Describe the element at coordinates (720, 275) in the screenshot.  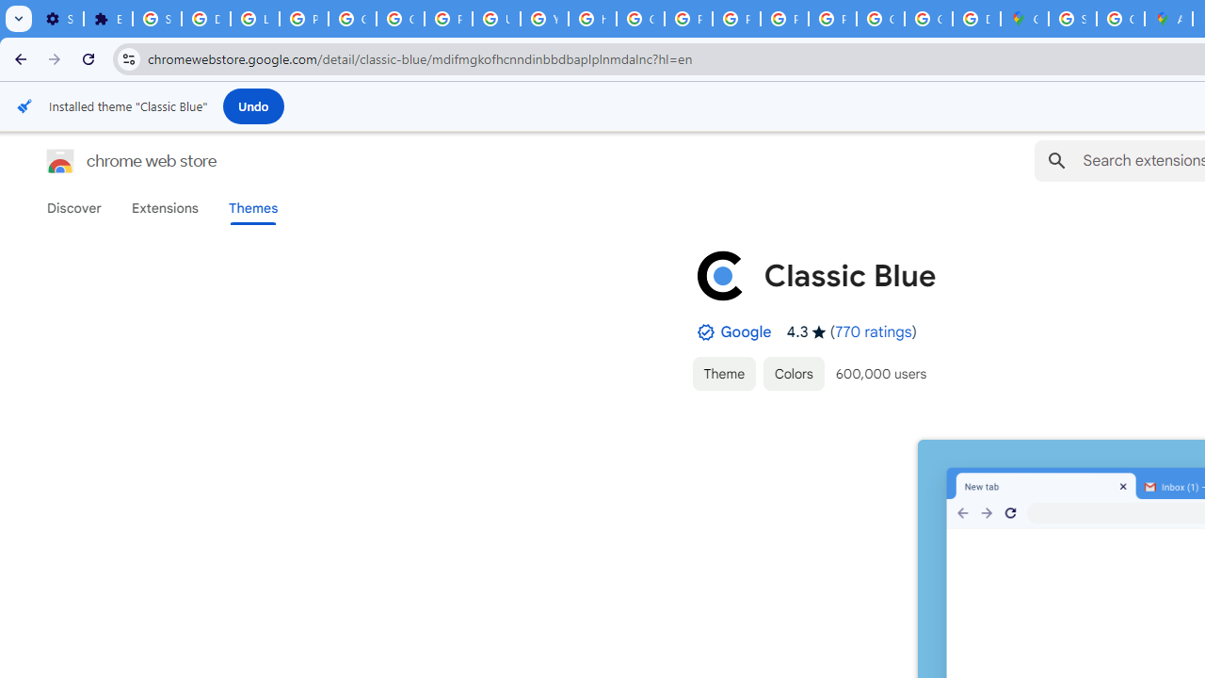
I see `Item logo image for Classic Blue` at that location.